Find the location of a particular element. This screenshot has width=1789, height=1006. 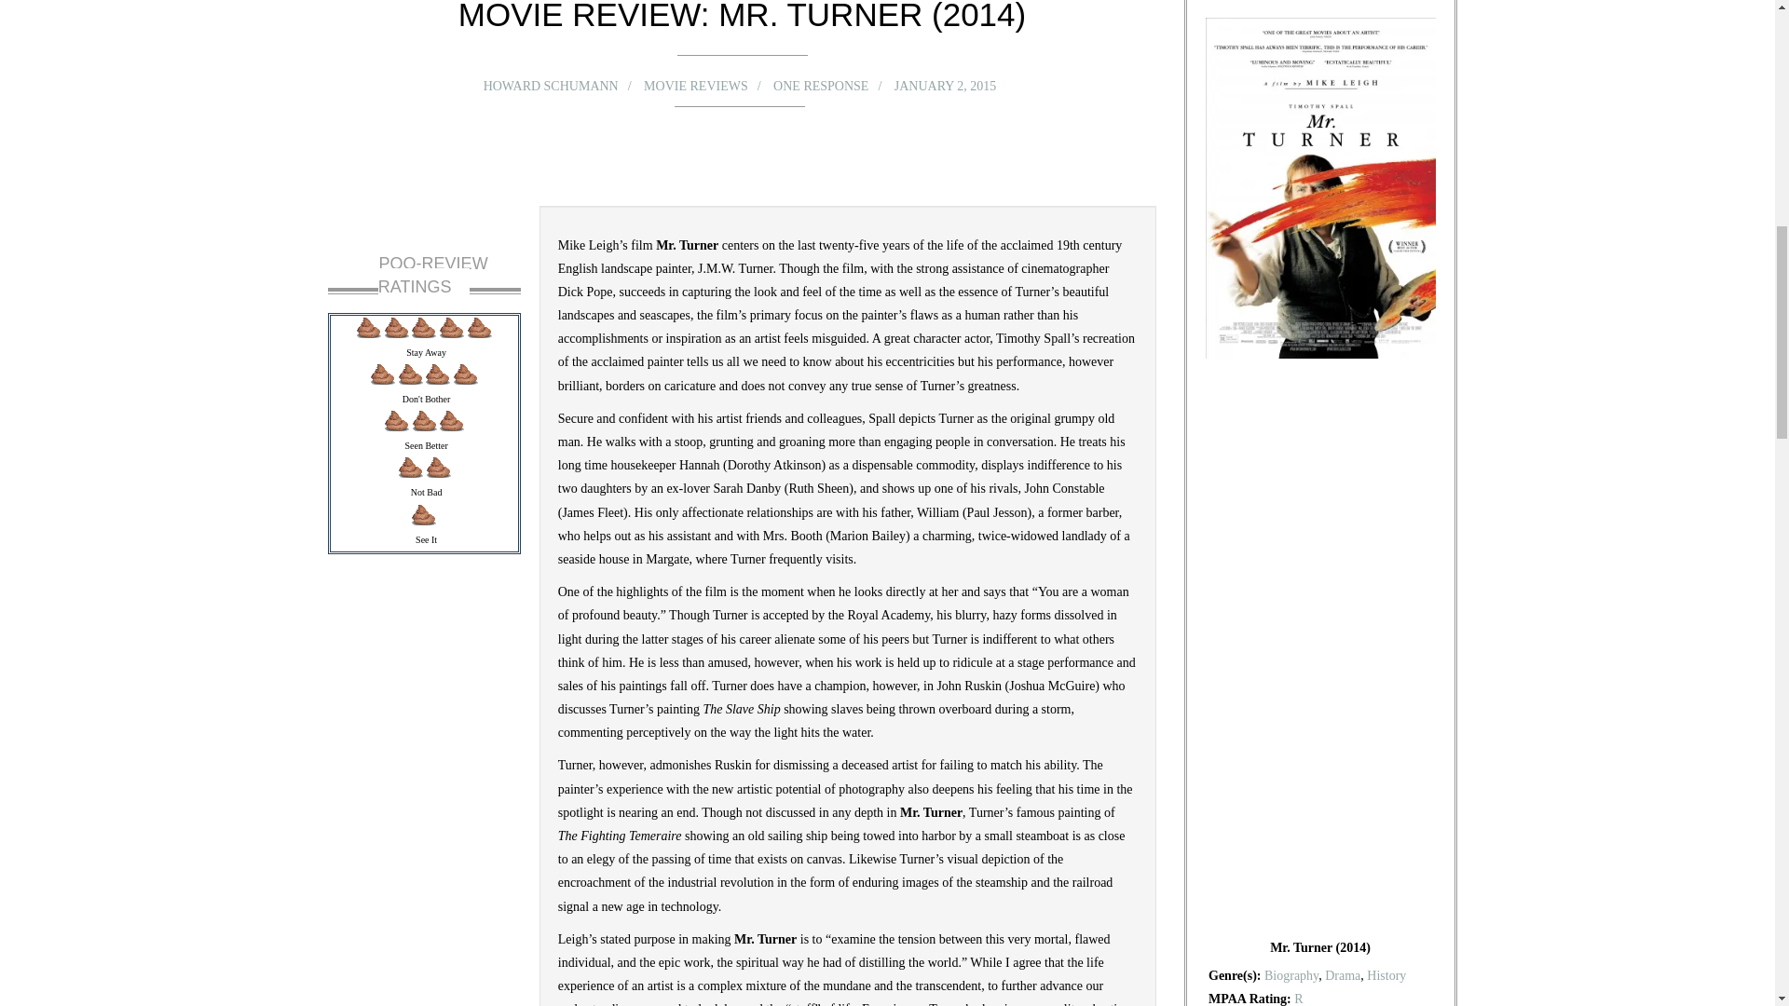

HOWARD SCHUMANN is located at coordinates (570, 84).